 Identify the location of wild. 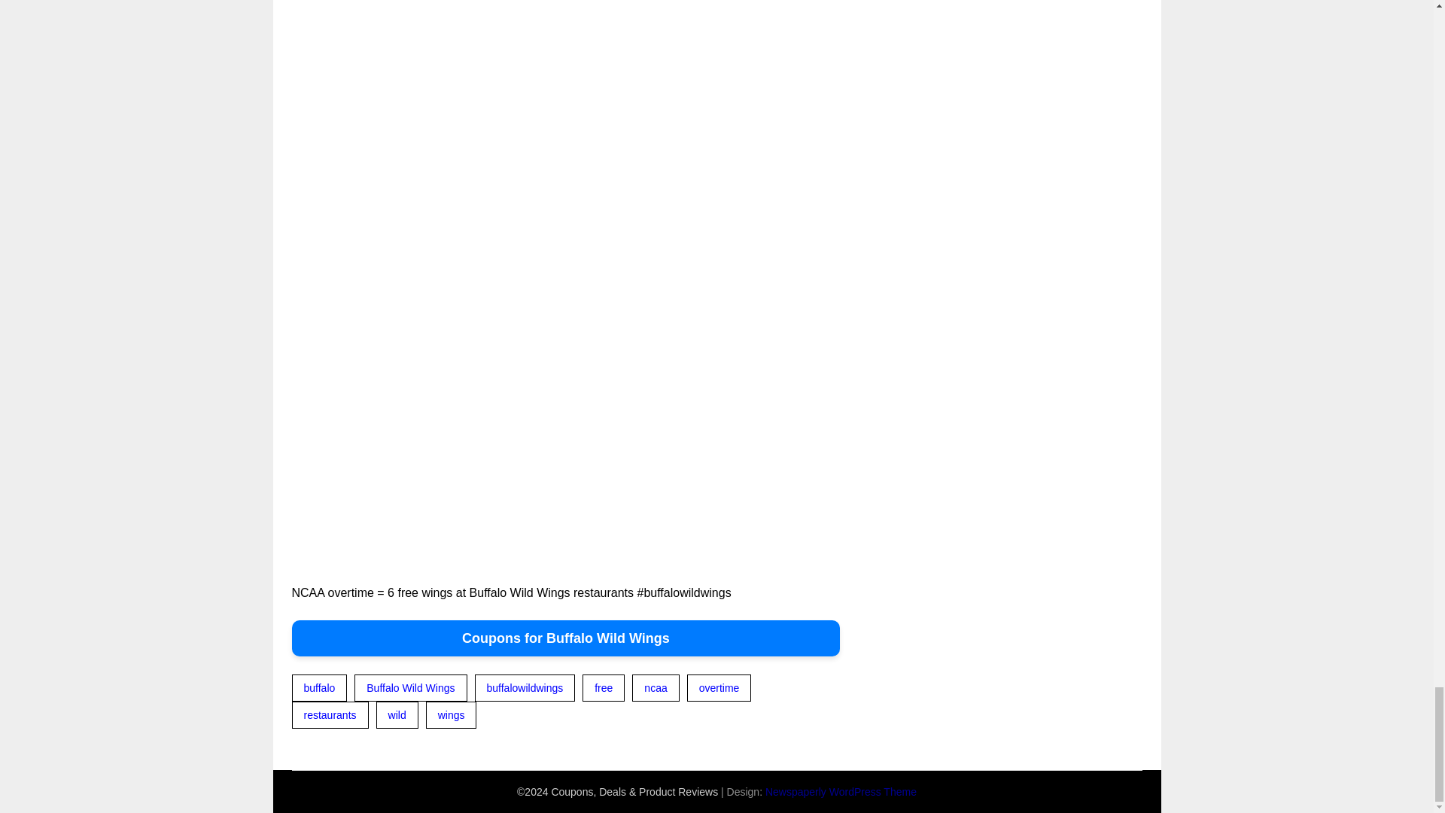
(397, 715).